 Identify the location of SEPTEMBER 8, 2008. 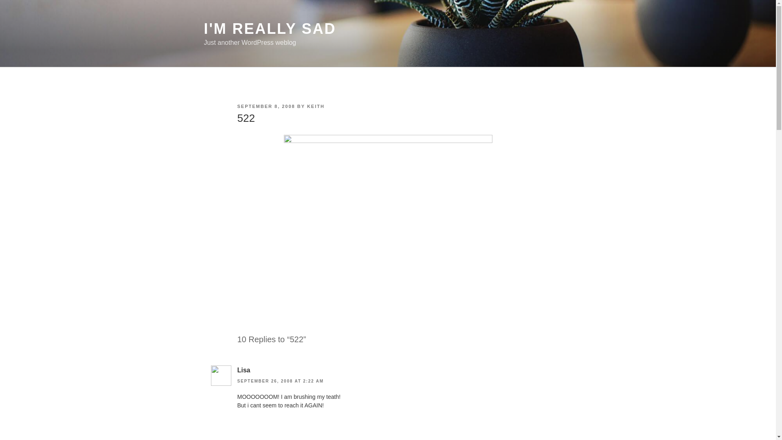
(266, 106).